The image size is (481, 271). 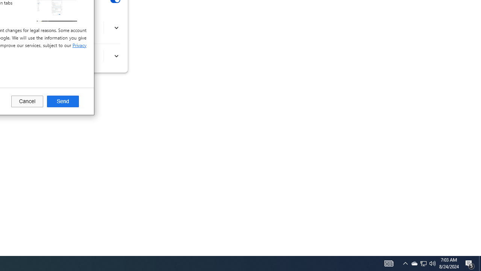 What do you see at coordinates (423, 263) in the screenshot?
I see ` More info about turning on extended preloading` at bounding box center [423, 263].